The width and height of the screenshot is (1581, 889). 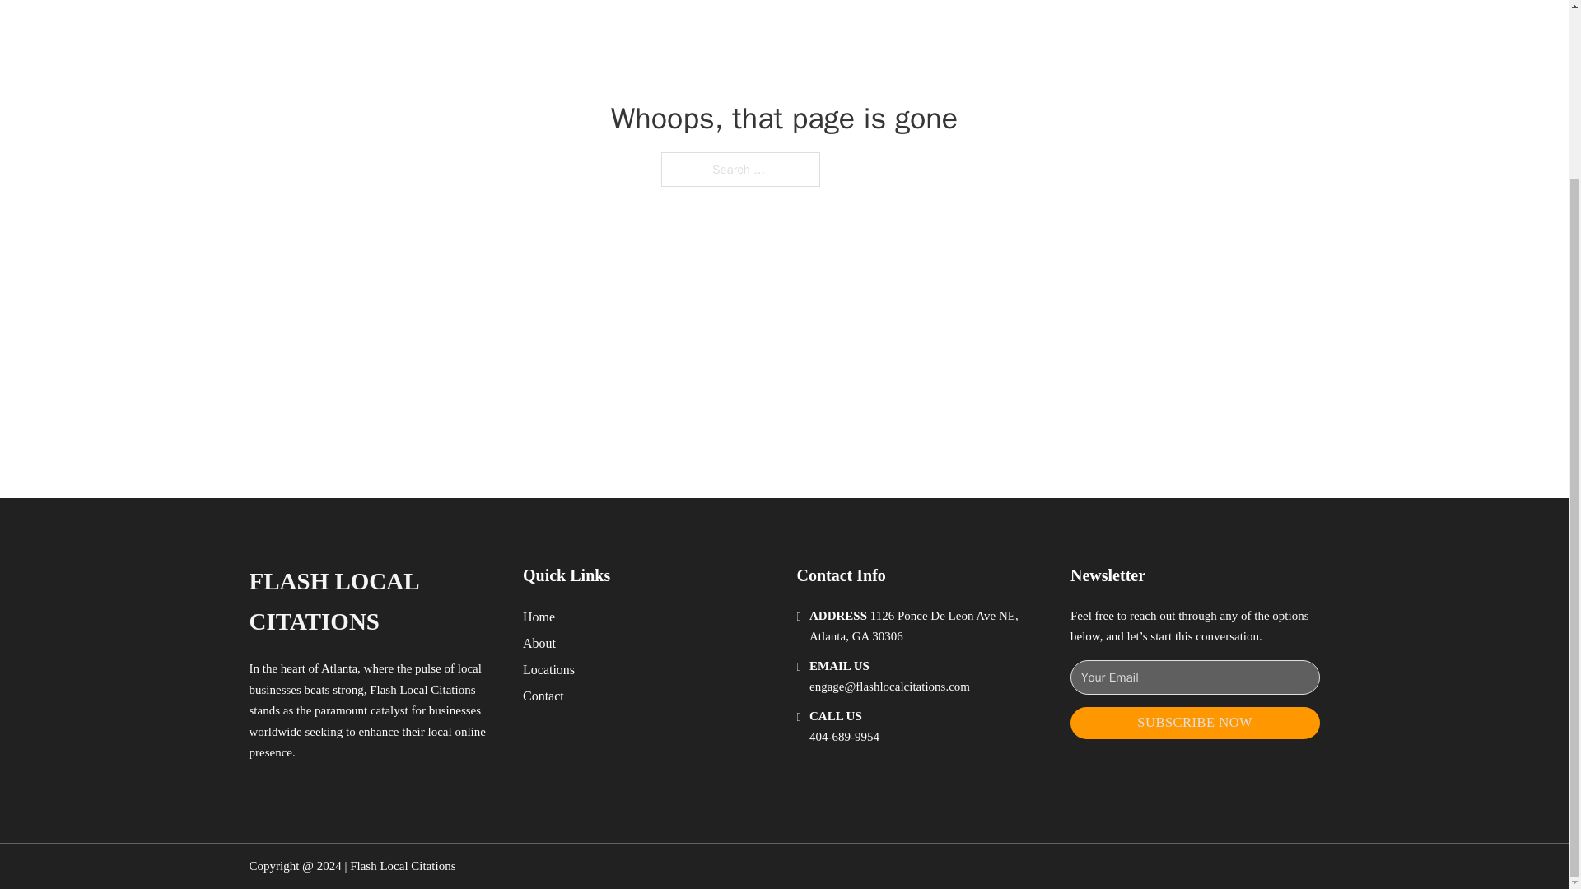 I want to click on SUBSCRIBE NOW, so click(x=1195, y=723).